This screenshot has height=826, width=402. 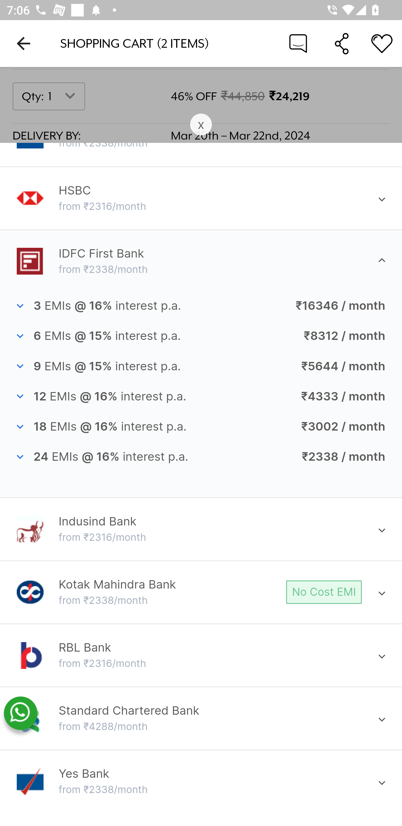 What do you see at coordinates (201, 782) in the screenshot?
I see `Yes Bank Yes Bank from ₹2338/month` at bounding box center [201, 782].